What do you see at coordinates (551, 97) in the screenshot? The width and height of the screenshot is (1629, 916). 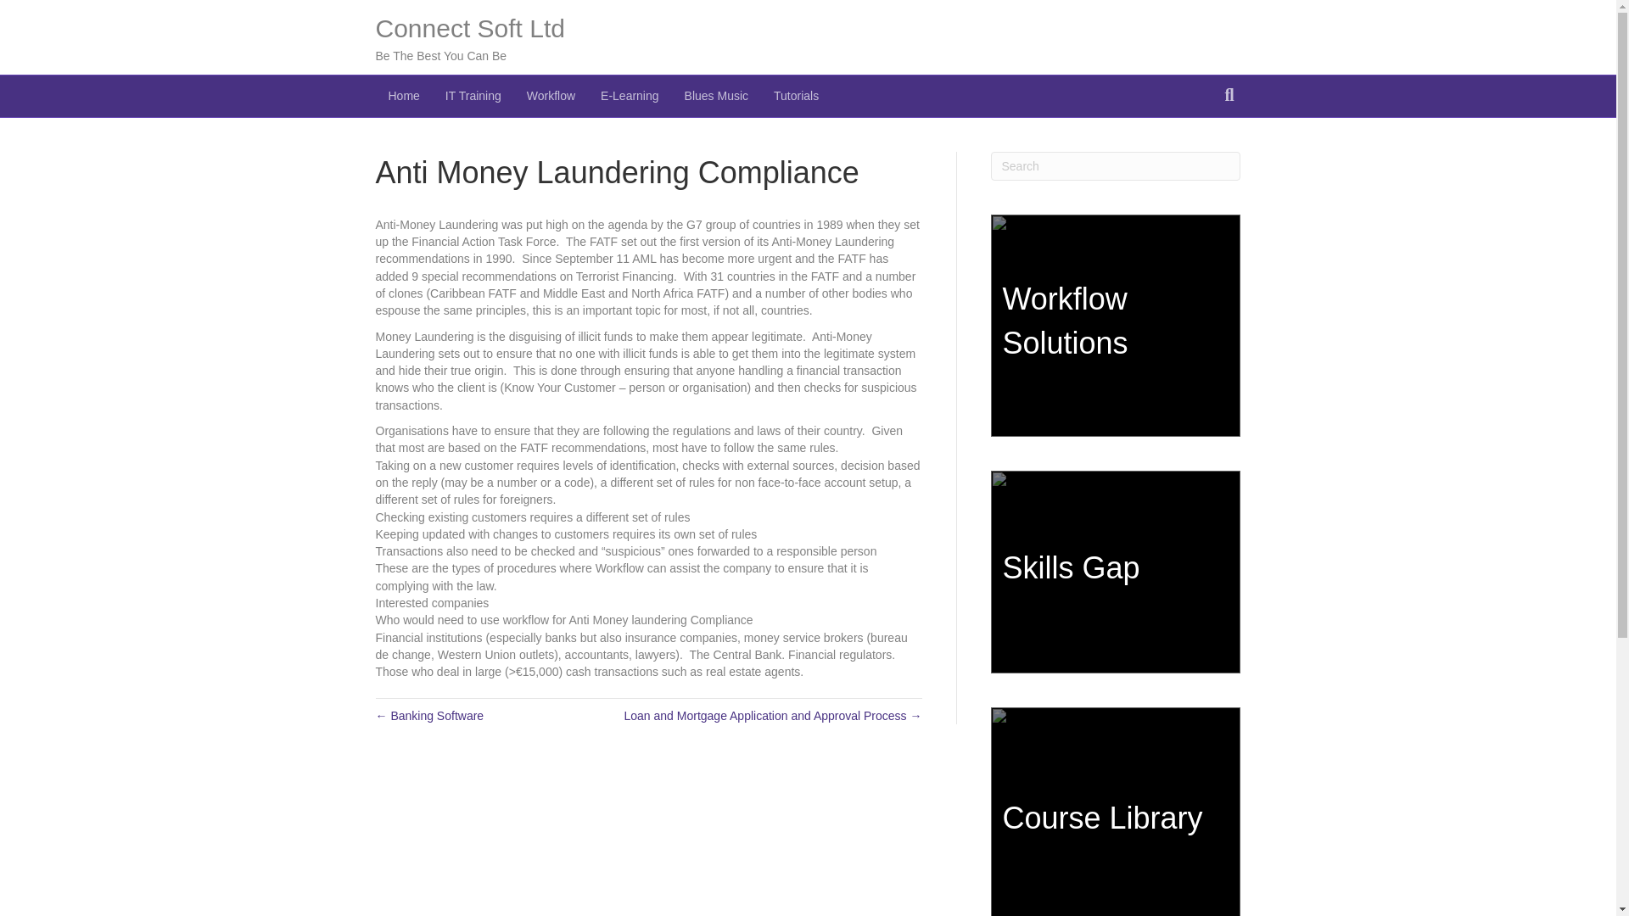 I see `Workflow` at bounding box center [551, 97].